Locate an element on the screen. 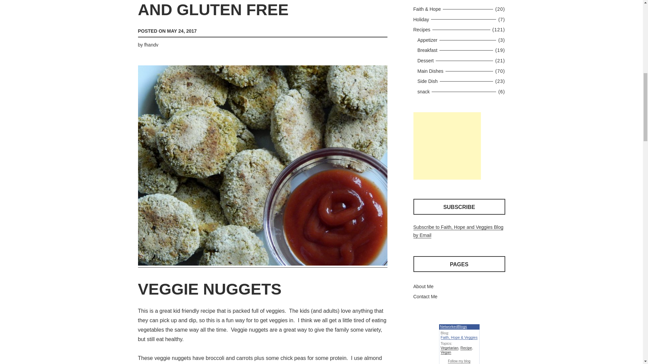 This screenshot has height=364, width=648. Side Dish is located at coordinates (429, 81).